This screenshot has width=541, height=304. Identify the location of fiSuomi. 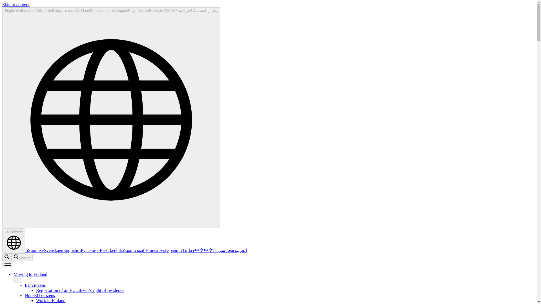
(33, 250).